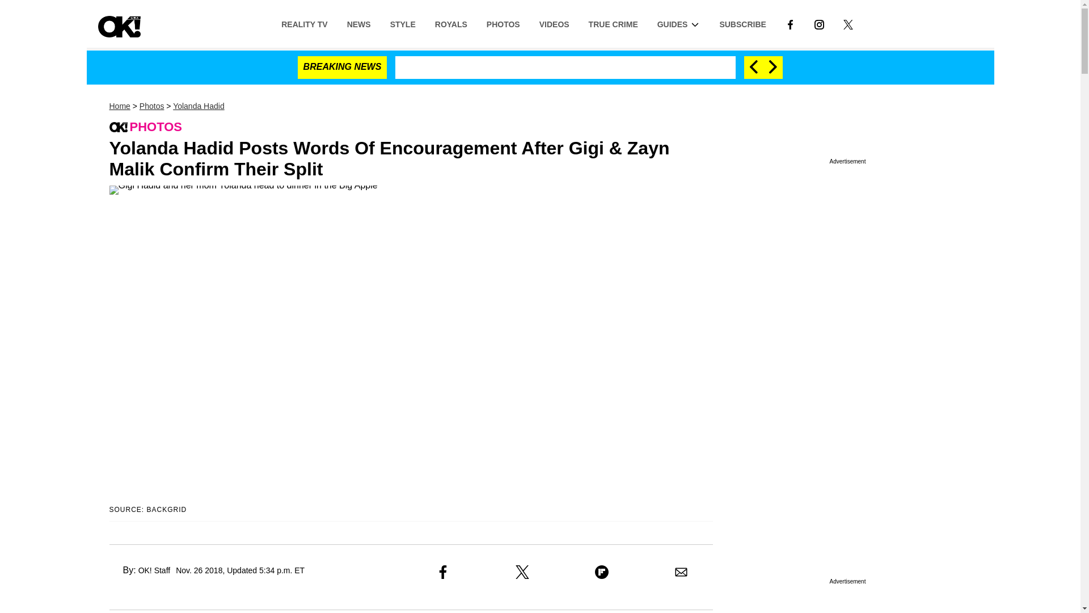 This screenshot has height=613, width=1089. I want to click on Home, so click(119, 106).